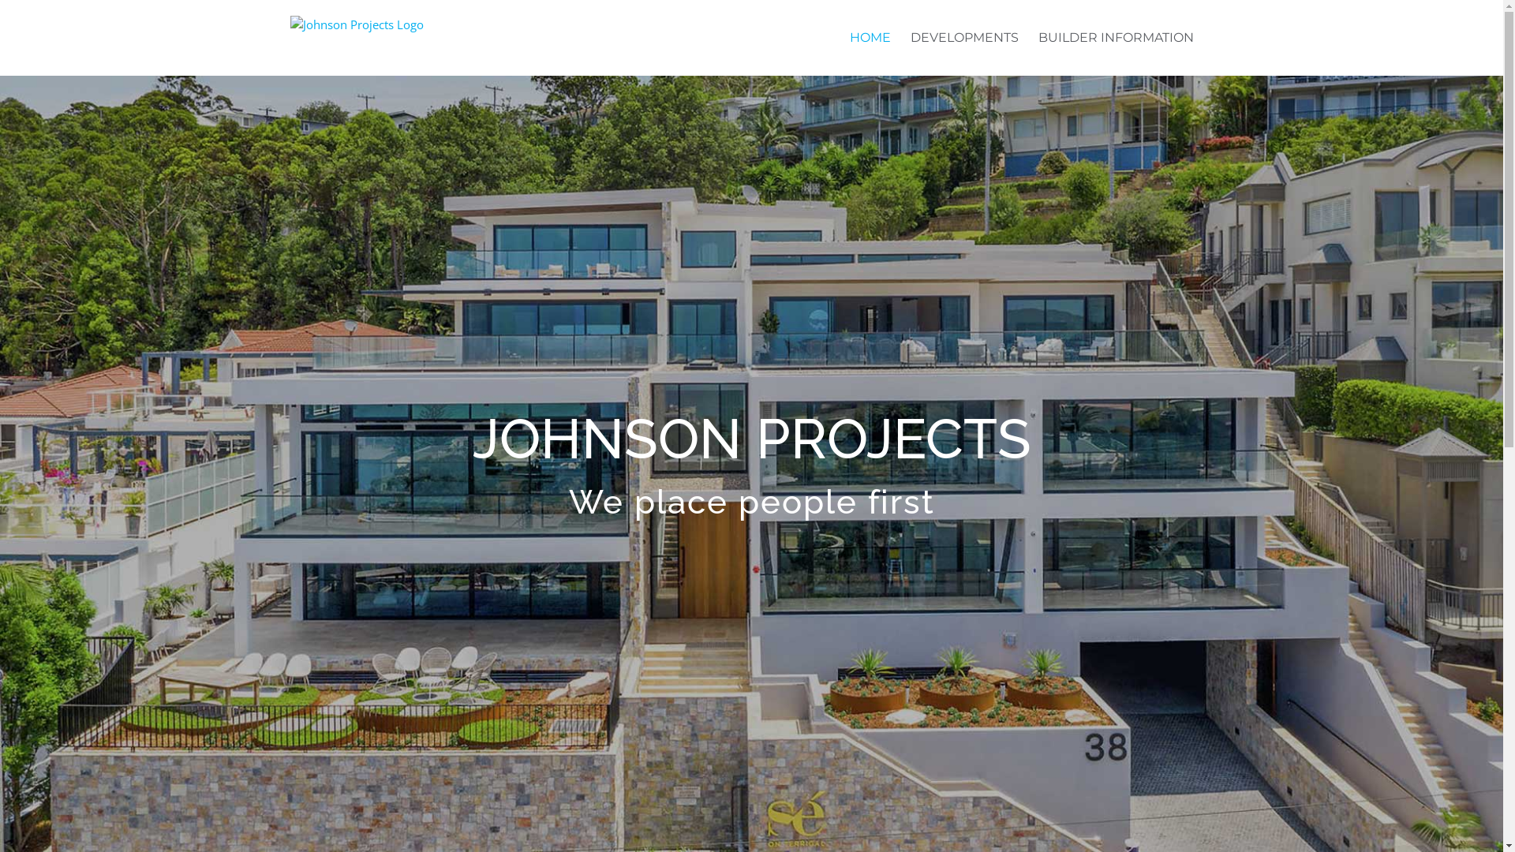 The image size is (1515, 852). I want to click on HOME, so click(870, 38).